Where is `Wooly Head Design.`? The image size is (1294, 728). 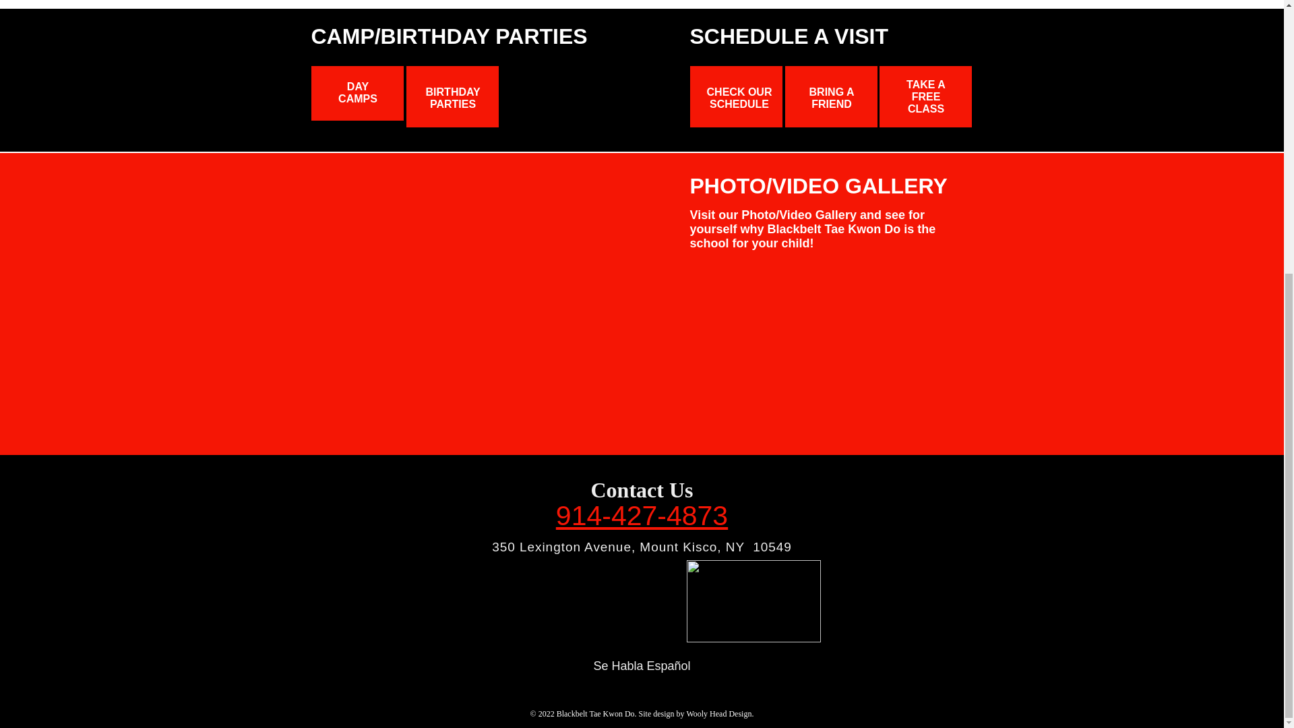 Wooly Head Design. is located at coordinates (719, 713).